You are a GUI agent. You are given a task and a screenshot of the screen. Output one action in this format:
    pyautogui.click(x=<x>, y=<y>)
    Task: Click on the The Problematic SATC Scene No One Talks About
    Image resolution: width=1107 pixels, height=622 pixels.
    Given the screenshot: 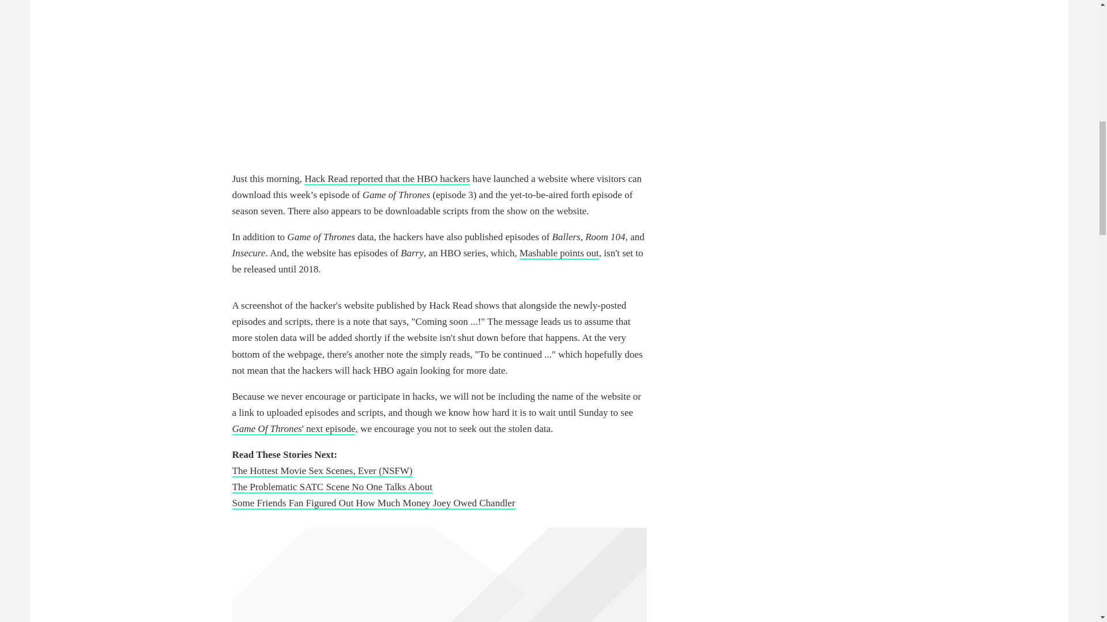 What is the action you would take?
    pyautogui.click(x=331, y=487)
    